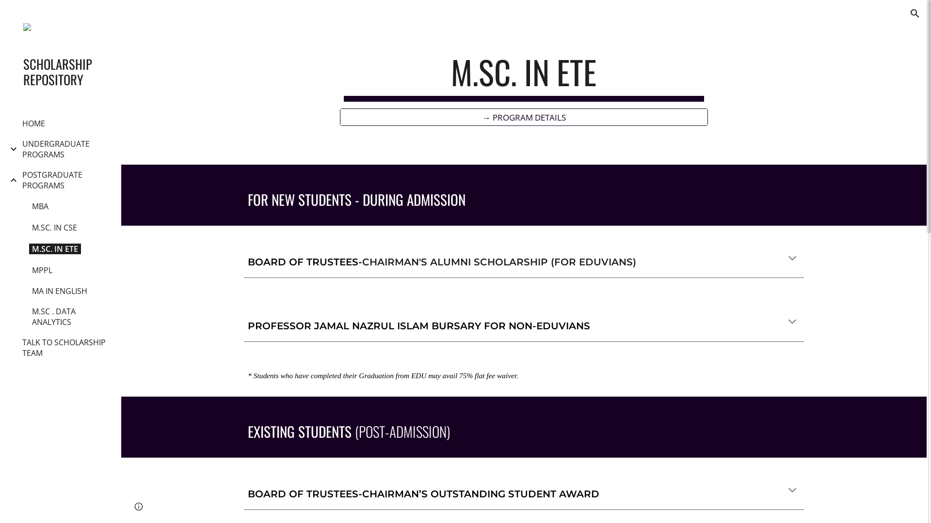 This screenshot has width=931, height=523. Describe the element at coordinates (65, 149) in the screenshot. I see `UNDERGRADUATE PROGRAMS` at that location.